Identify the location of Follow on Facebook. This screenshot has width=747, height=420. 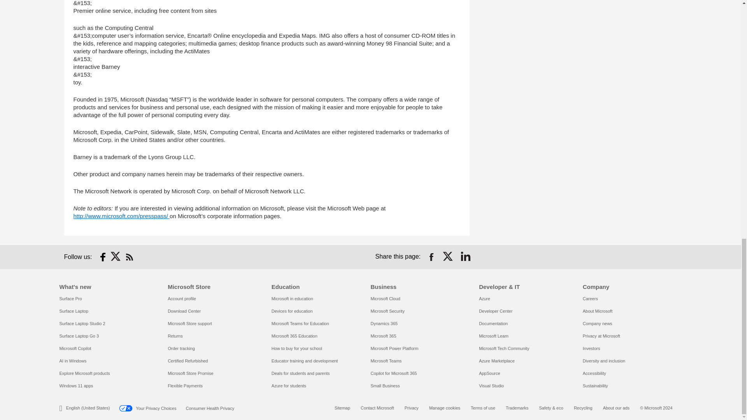
(103, 257).